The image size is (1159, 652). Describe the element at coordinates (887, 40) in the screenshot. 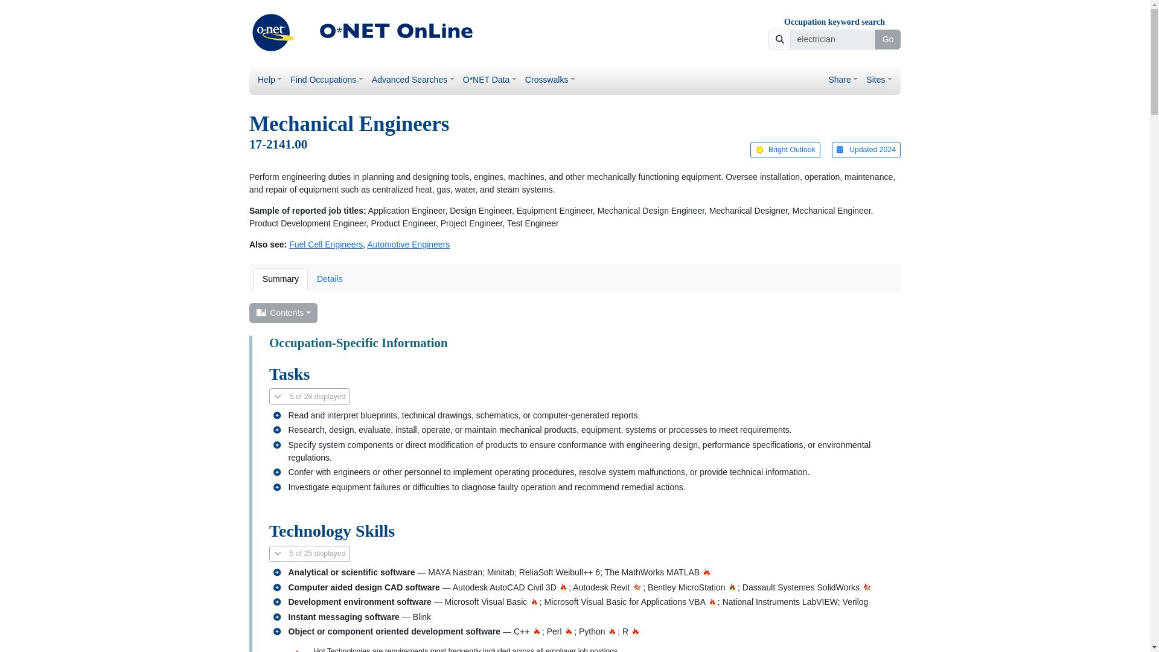

I see `Go` at that location.